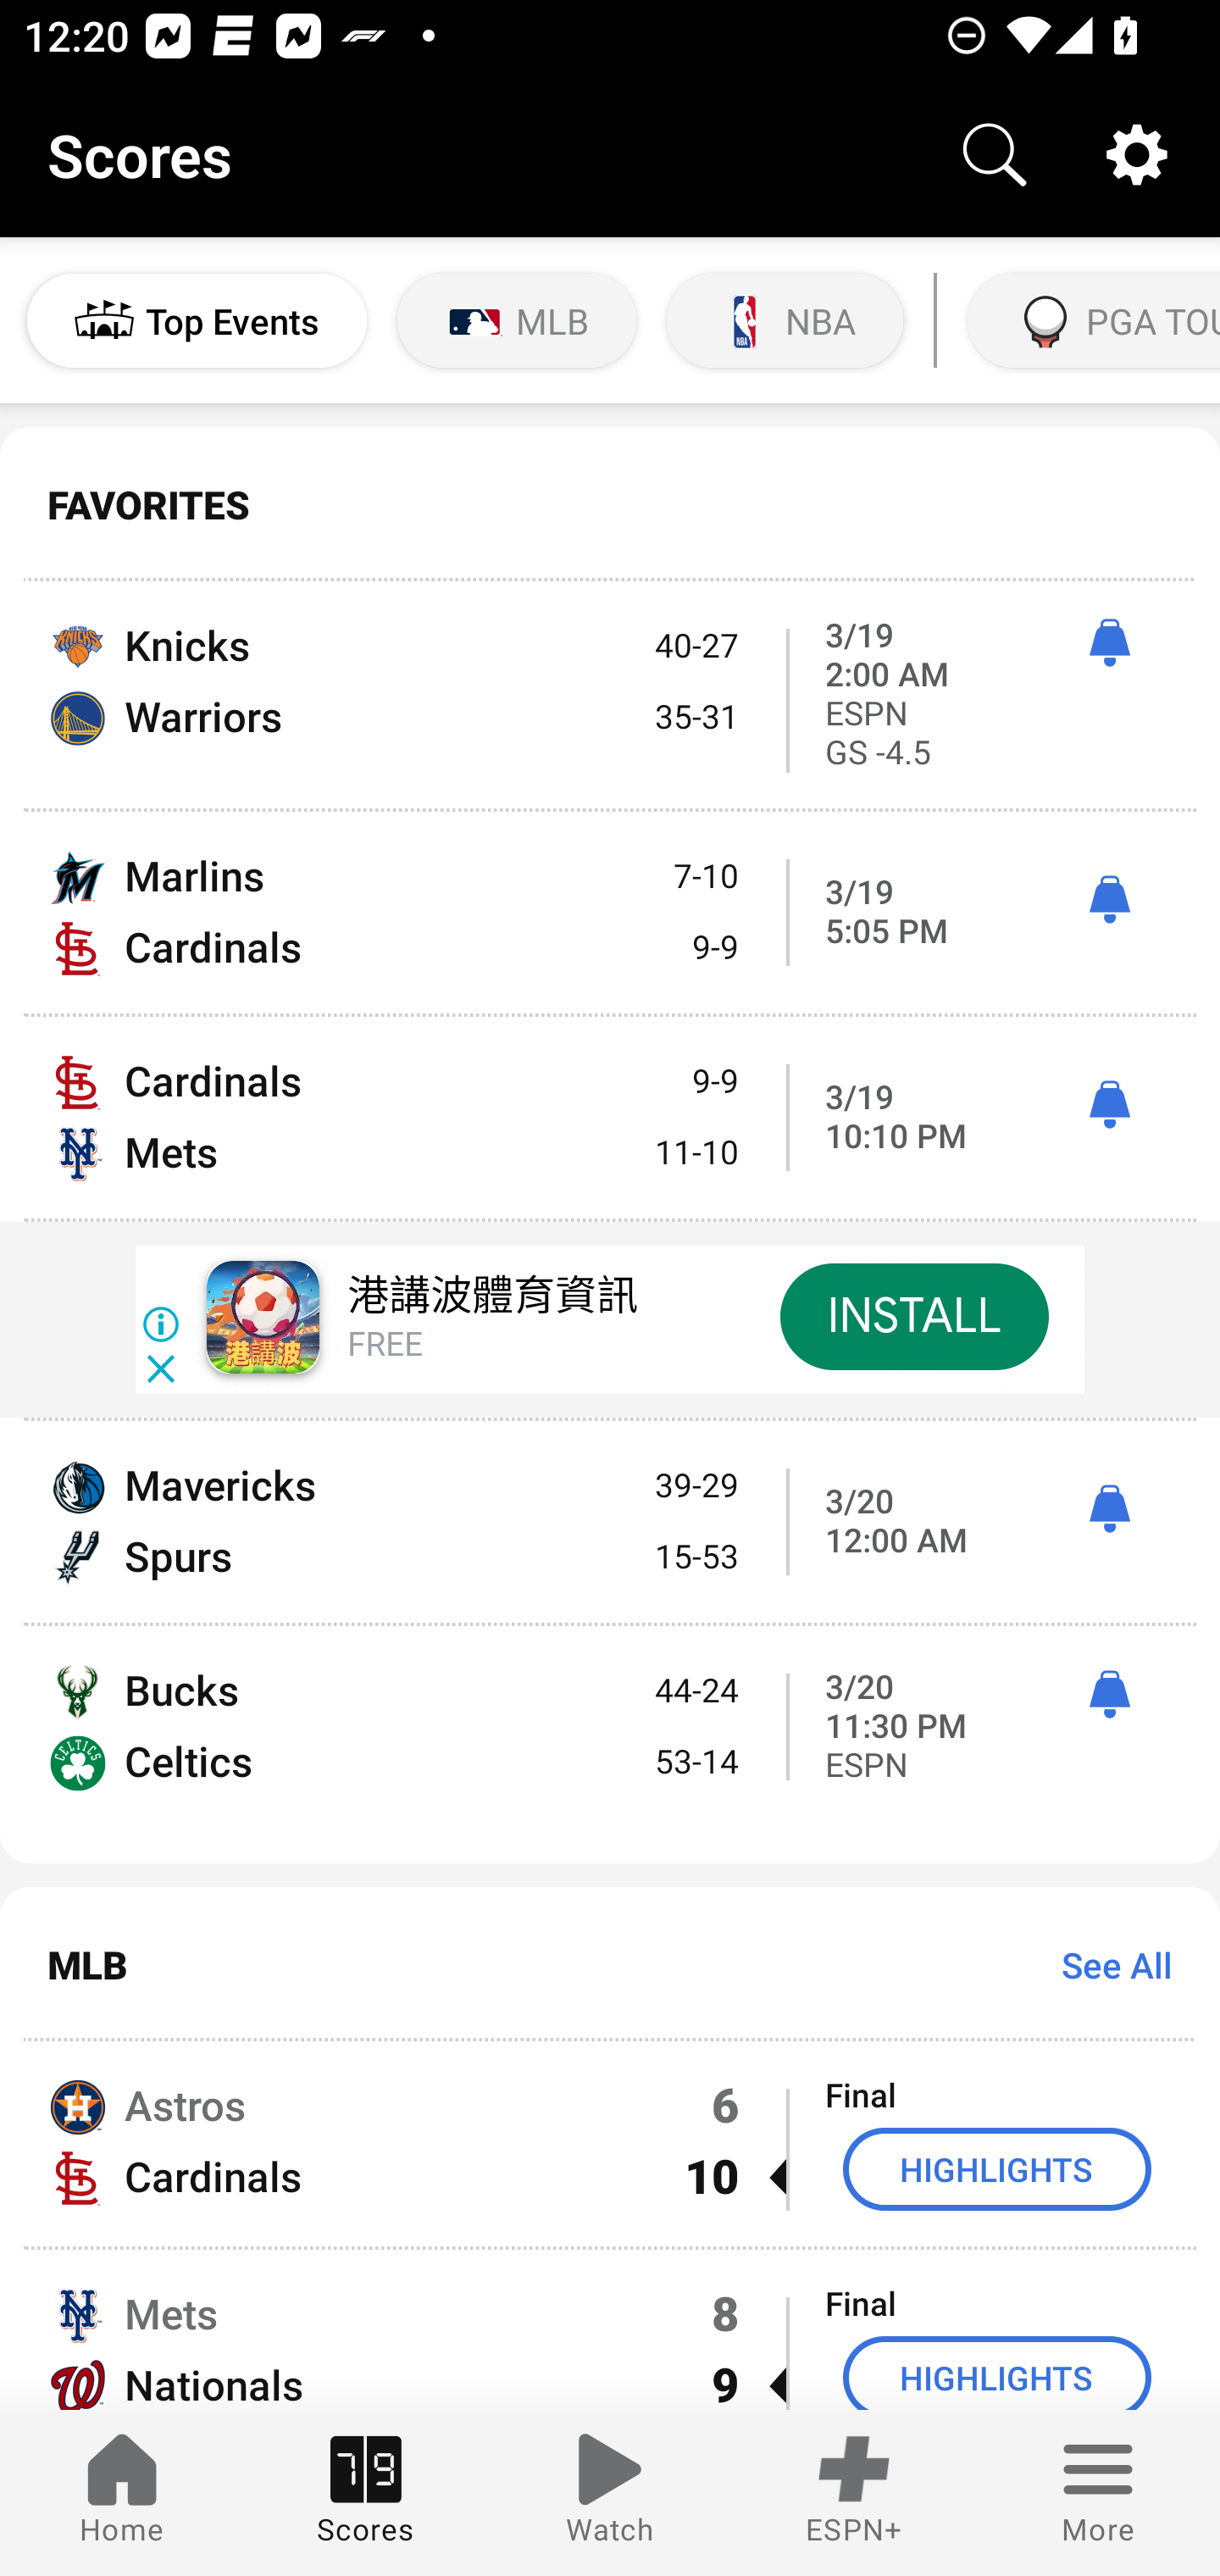 Image resolution: width=1220 pixels, height=2576 pixels. Describe the element at coordinates (1109, 1695) in the screenshot. I see `ì` at that location.